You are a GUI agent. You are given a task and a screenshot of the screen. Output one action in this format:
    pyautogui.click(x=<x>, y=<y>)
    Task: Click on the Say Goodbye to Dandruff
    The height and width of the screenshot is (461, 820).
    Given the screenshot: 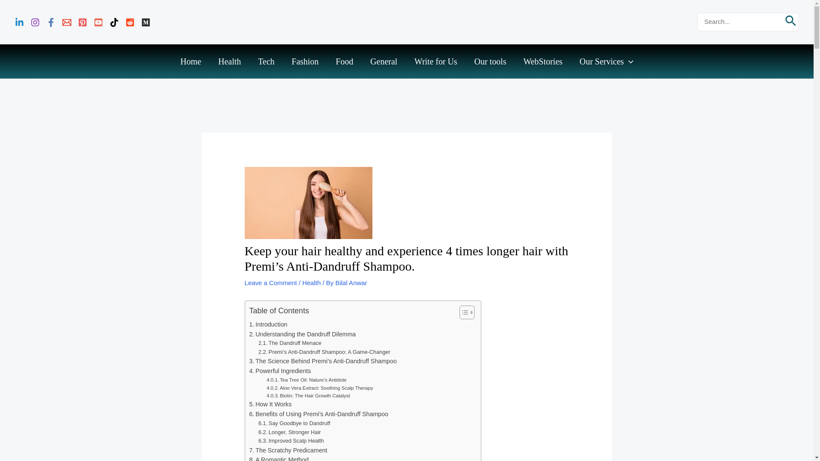 What is the action you would take?
    pyautogui.click(x=294, y=423)
    